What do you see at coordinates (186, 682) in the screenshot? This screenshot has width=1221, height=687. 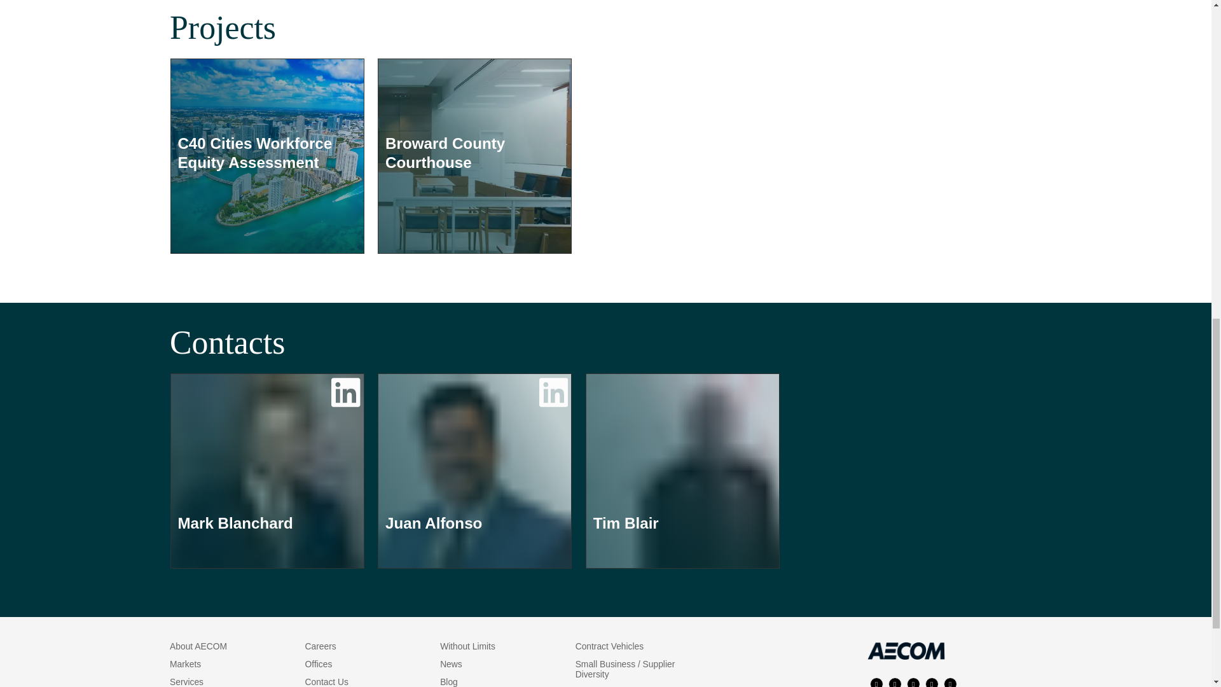 I see `Services` at bounding box center [186, 682].